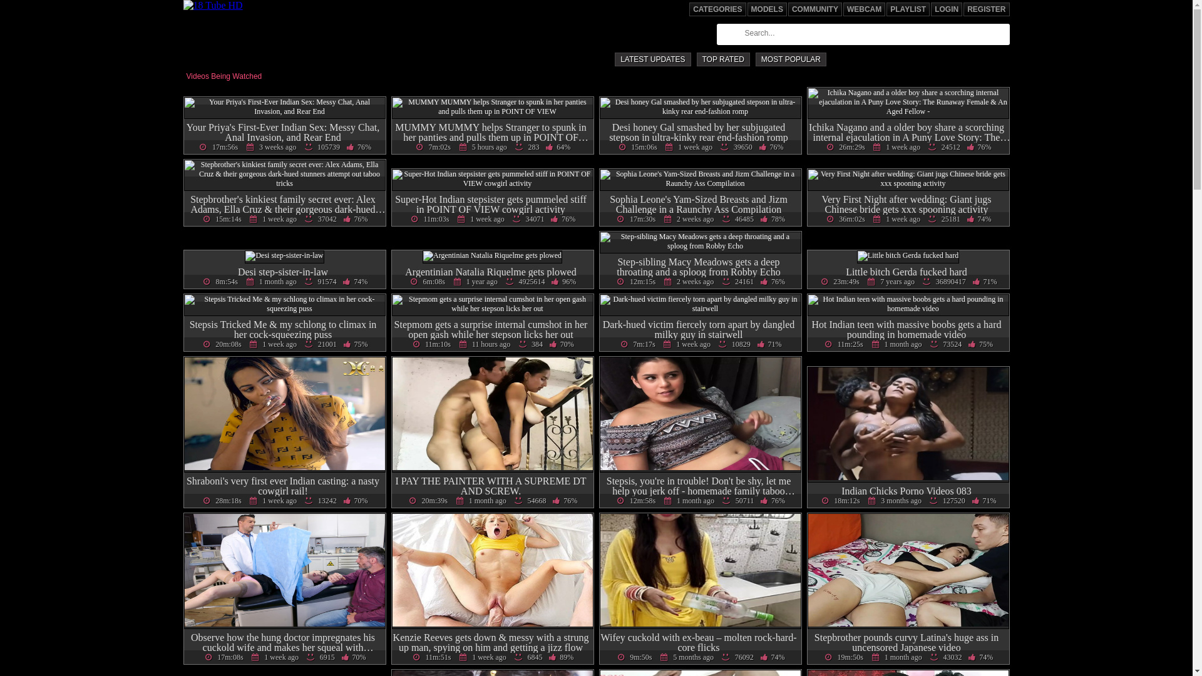 The height and width of the screenshot is (676, 1202). What do you see at coordinates (717, 9) in the screenshot?
I see `CATEGORIES` at bounding box center [717, 9].